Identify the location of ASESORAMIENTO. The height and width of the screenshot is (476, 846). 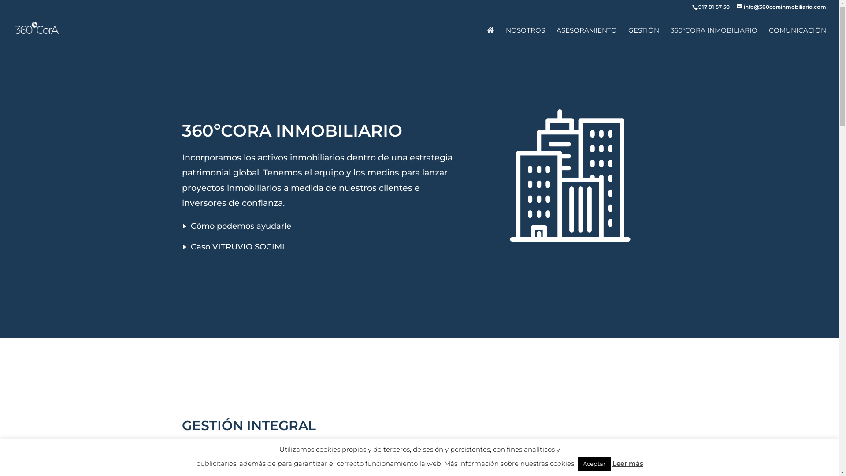
(587, 37).